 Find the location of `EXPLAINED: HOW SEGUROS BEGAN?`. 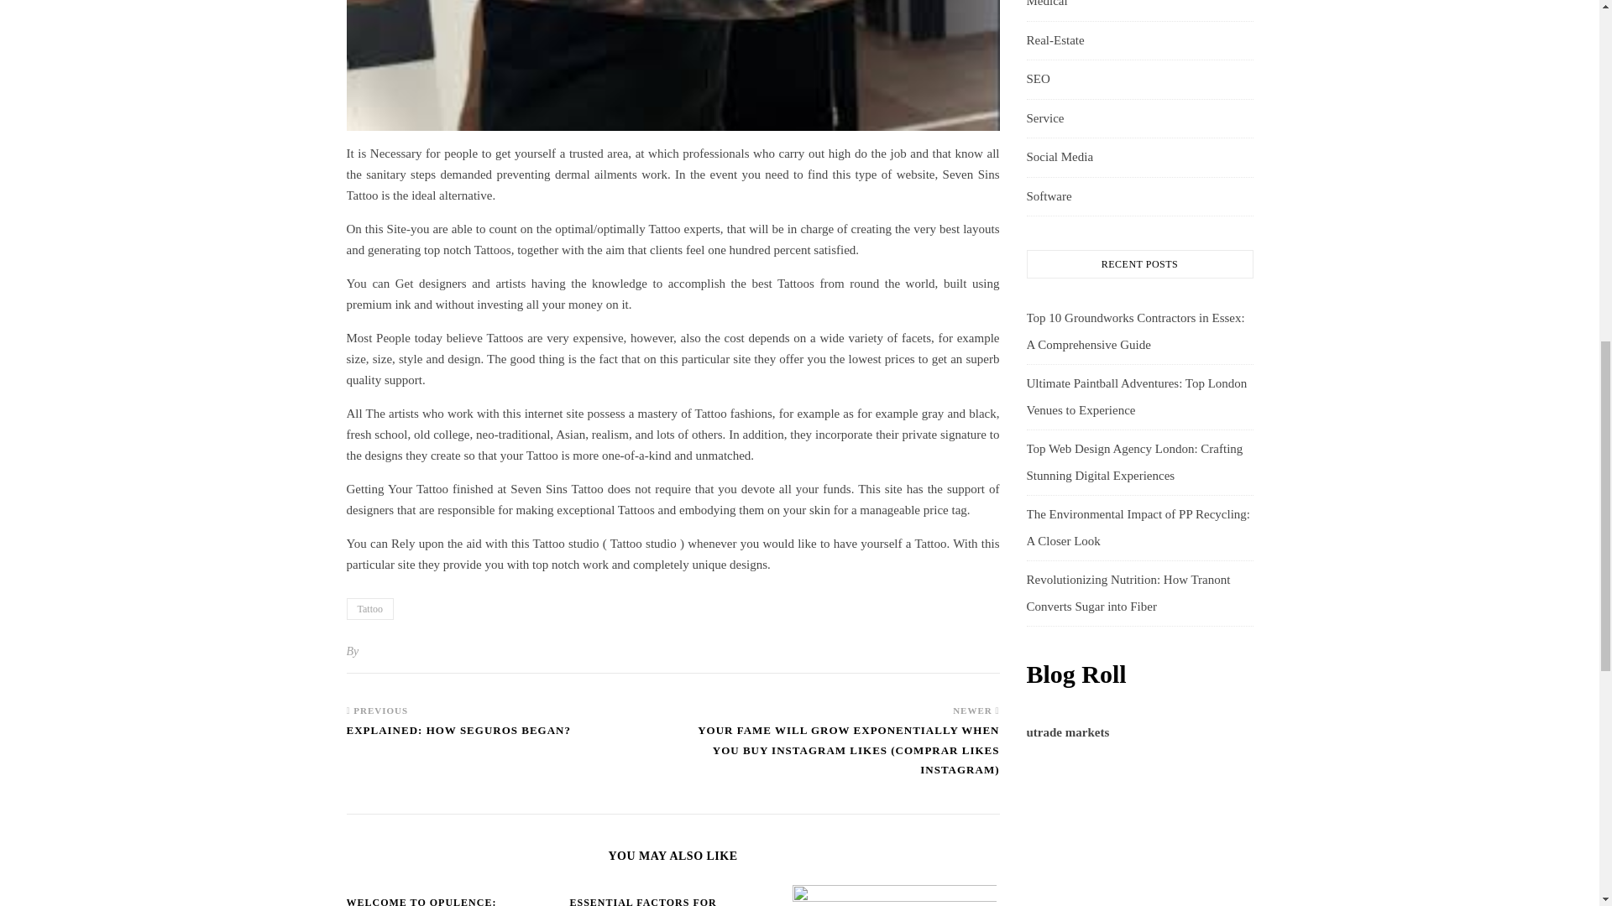

EXPLAINED: HOW SEGUROS BEGAN? is located at coordinates (458, 737).